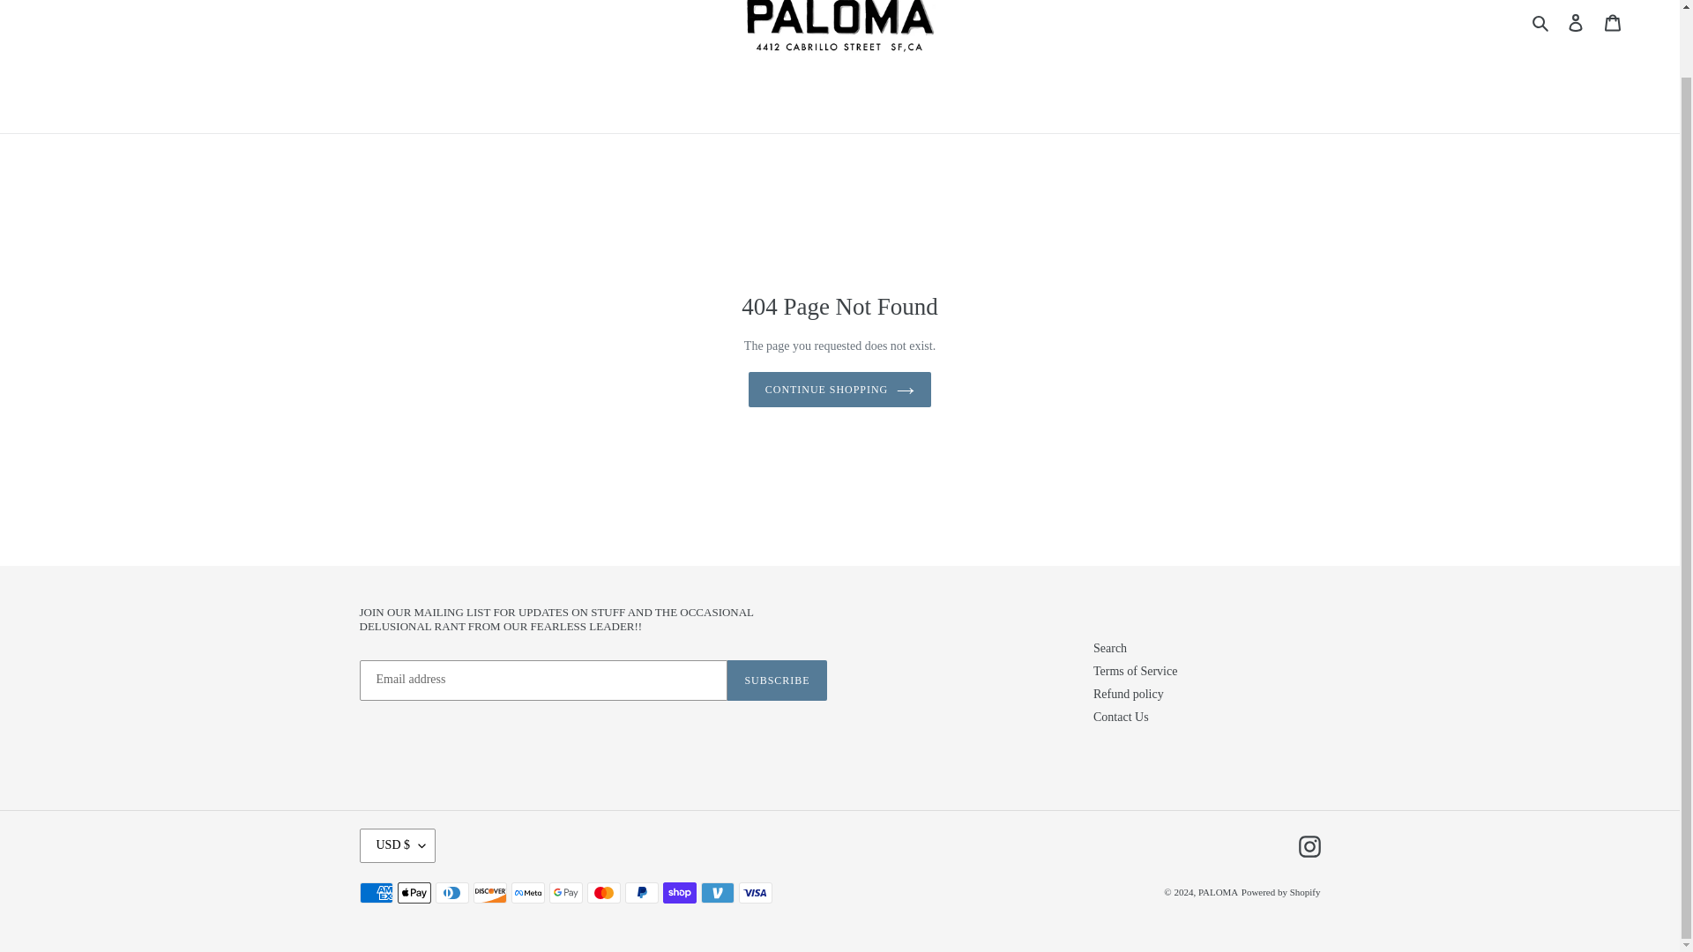  What do you see at coordinates (839, 390) in the screenshot?
I see `CONTINUE SHOPPING` at bounding box center [839, 390].